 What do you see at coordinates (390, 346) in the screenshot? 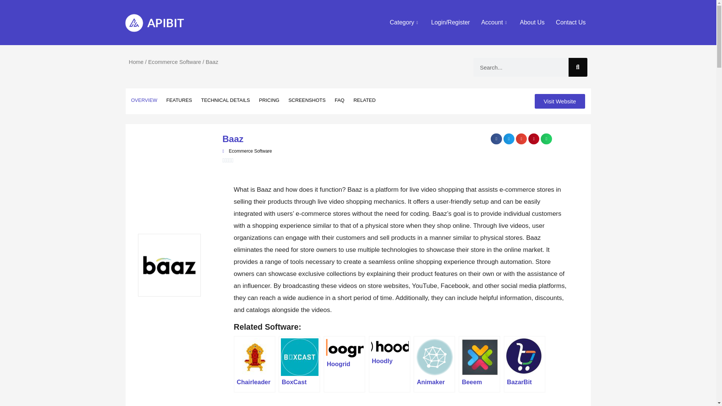
I see `Hoodly 10` at bounding box center [390, 346].